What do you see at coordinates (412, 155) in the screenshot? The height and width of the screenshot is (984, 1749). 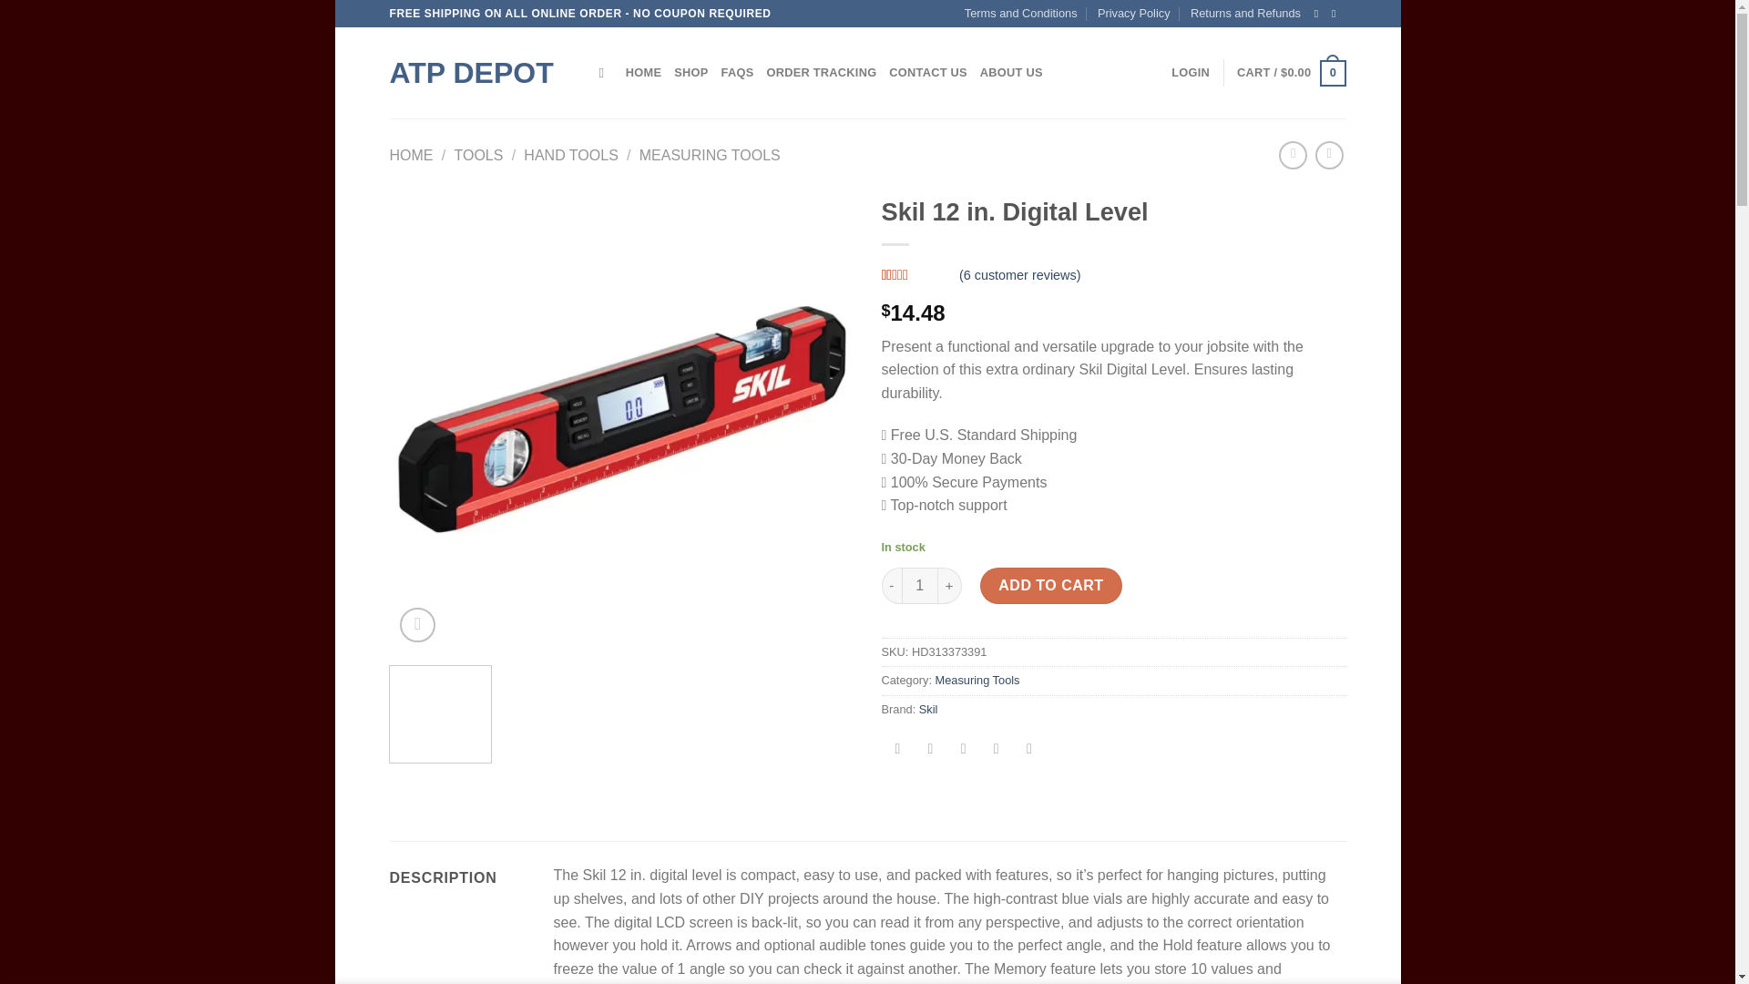 I see `HOME` at bounding box center [412, 155].